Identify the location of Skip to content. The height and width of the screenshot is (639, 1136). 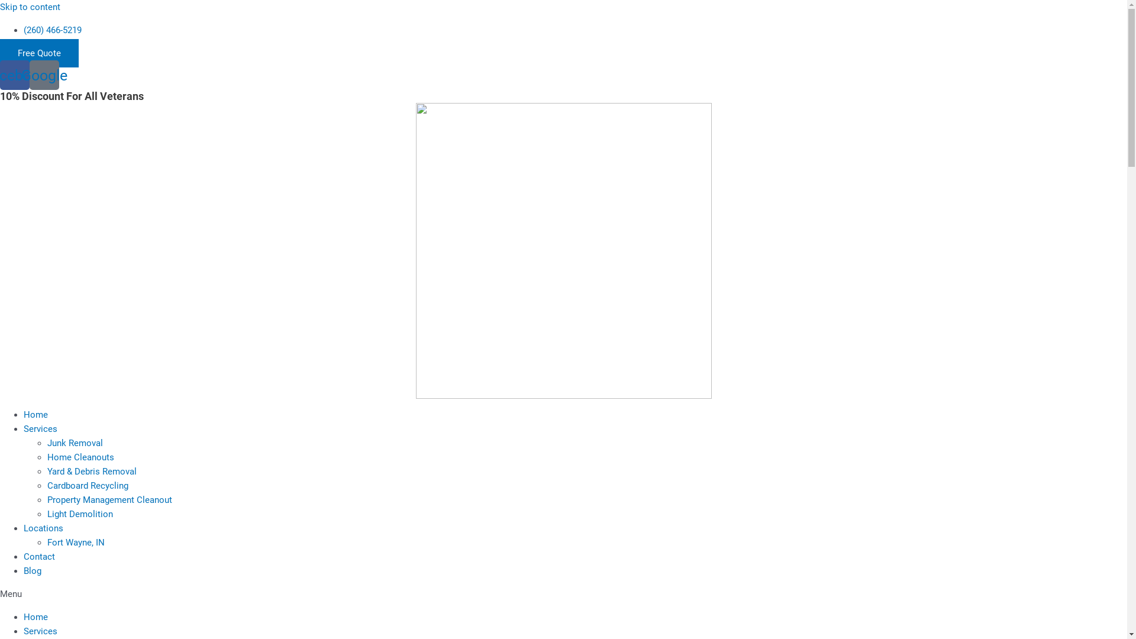
(30, 7).